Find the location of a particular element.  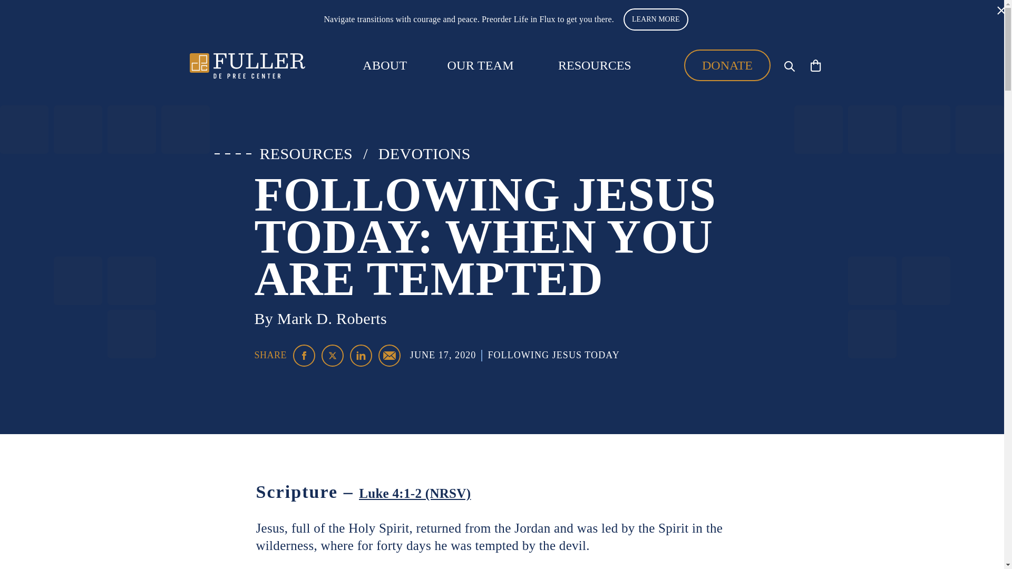

OUR TEAM is located at coordinates (481, 65).